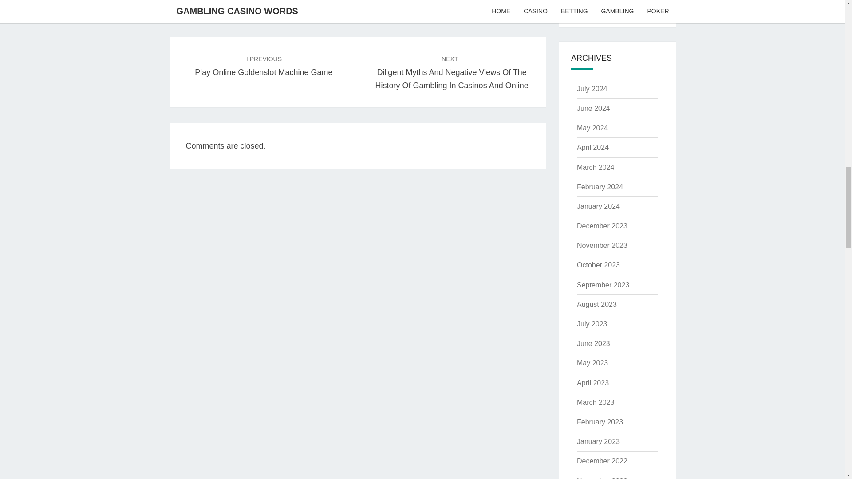  What do you see at coordinates (600, 422) in the screenshot?
I see `February 2023` at bounding box center [600, 422].